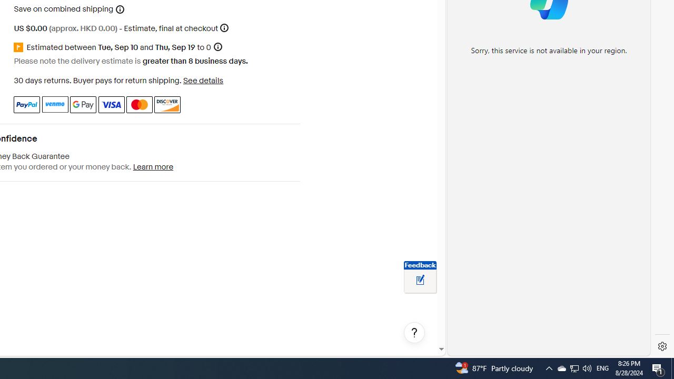  I want to click on Leave feedback about your eBay ViewItem experience, so click(420, 281).